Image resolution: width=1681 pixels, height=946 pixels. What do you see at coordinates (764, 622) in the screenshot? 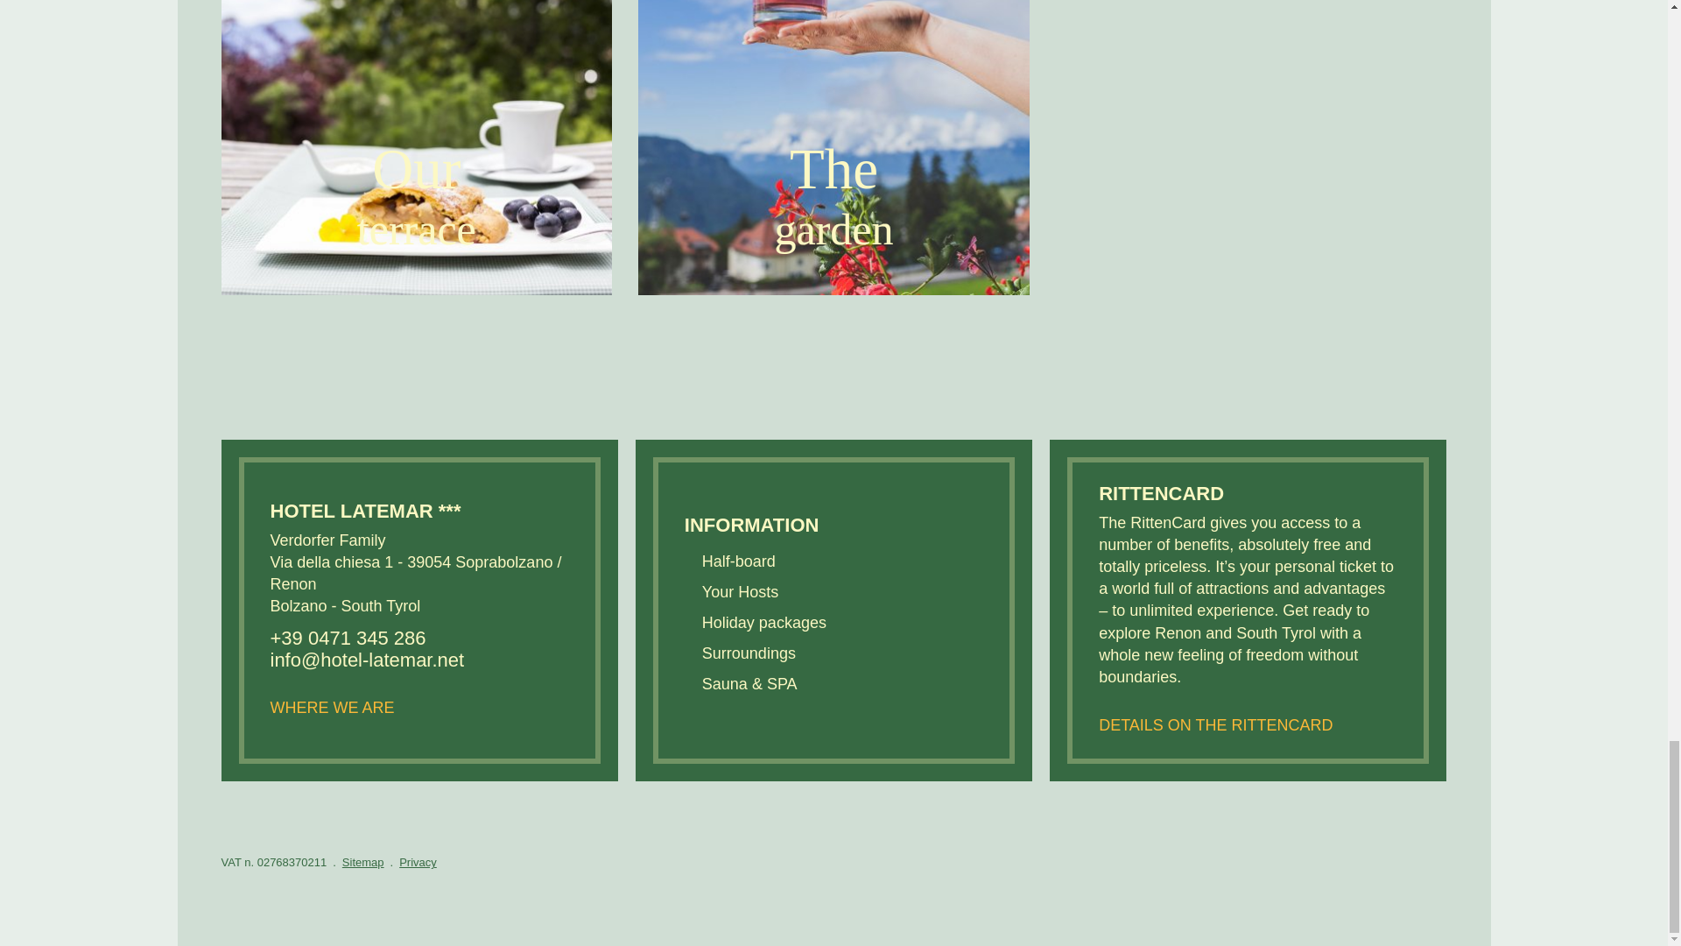
I see `Holiday packages` at bounding box center [764, 622].